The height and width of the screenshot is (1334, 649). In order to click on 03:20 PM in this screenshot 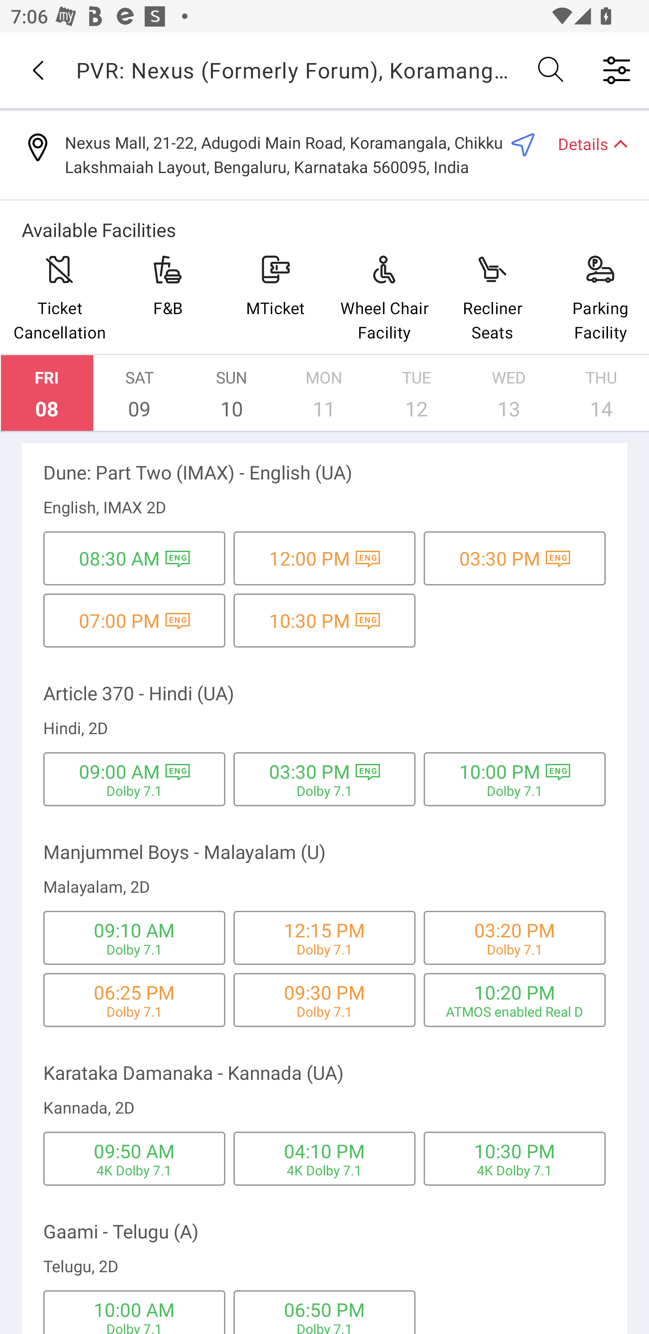, I will do `click(515, 930)`.